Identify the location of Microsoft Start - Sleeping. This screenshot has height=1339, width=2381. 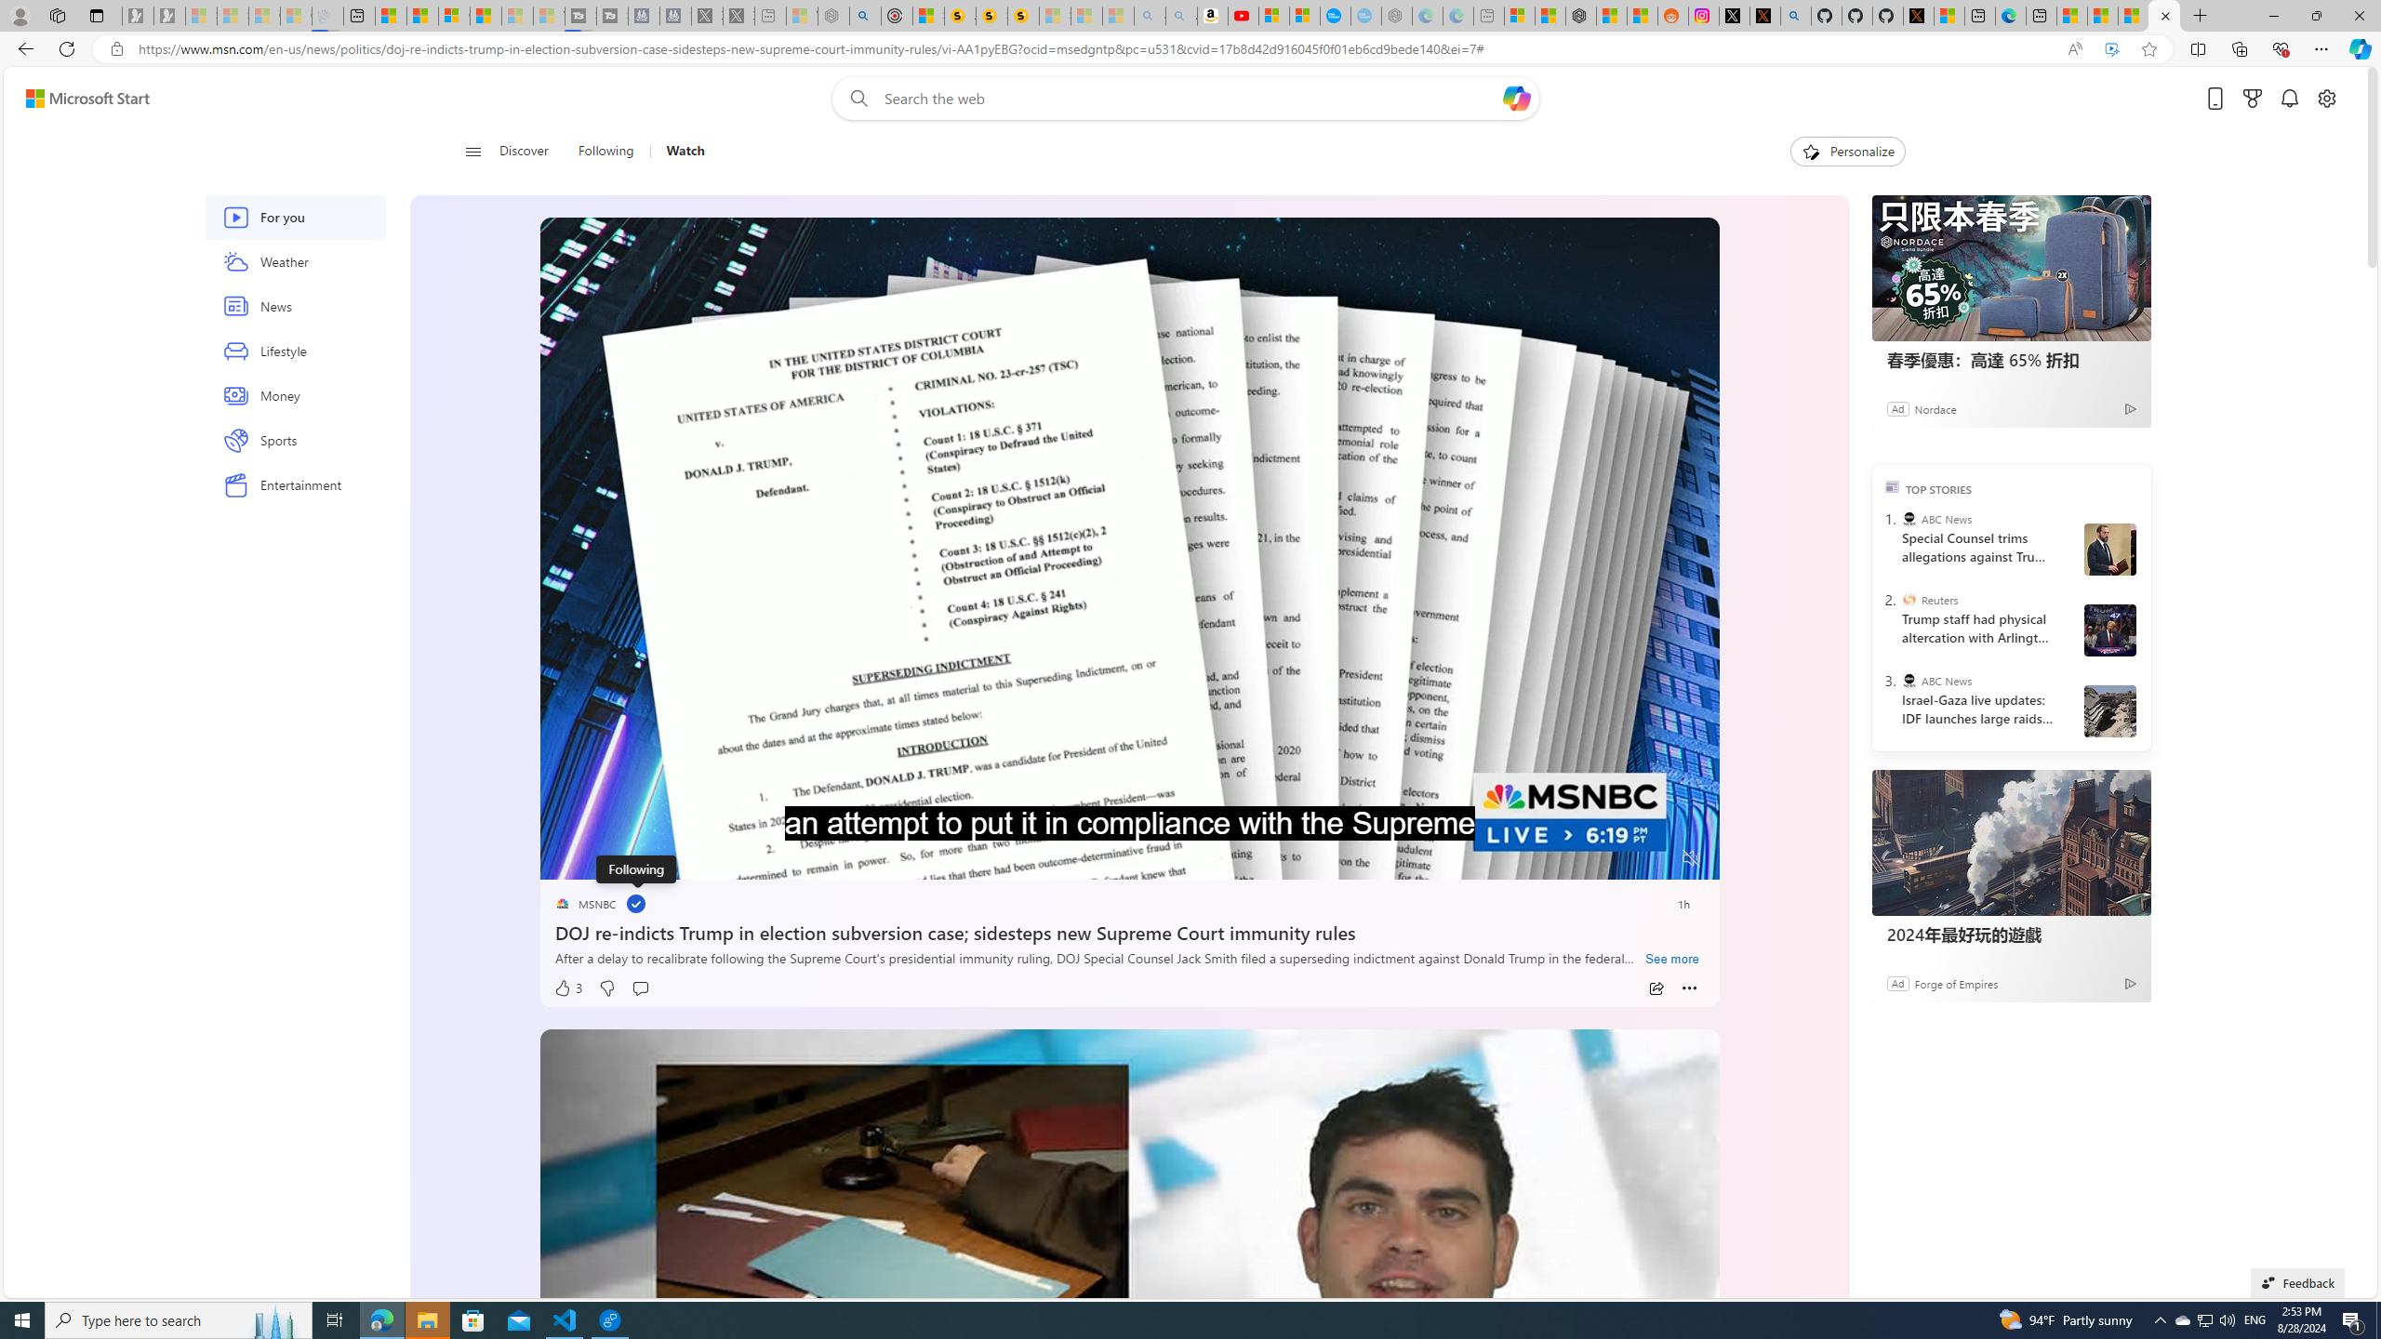
(516, 16).